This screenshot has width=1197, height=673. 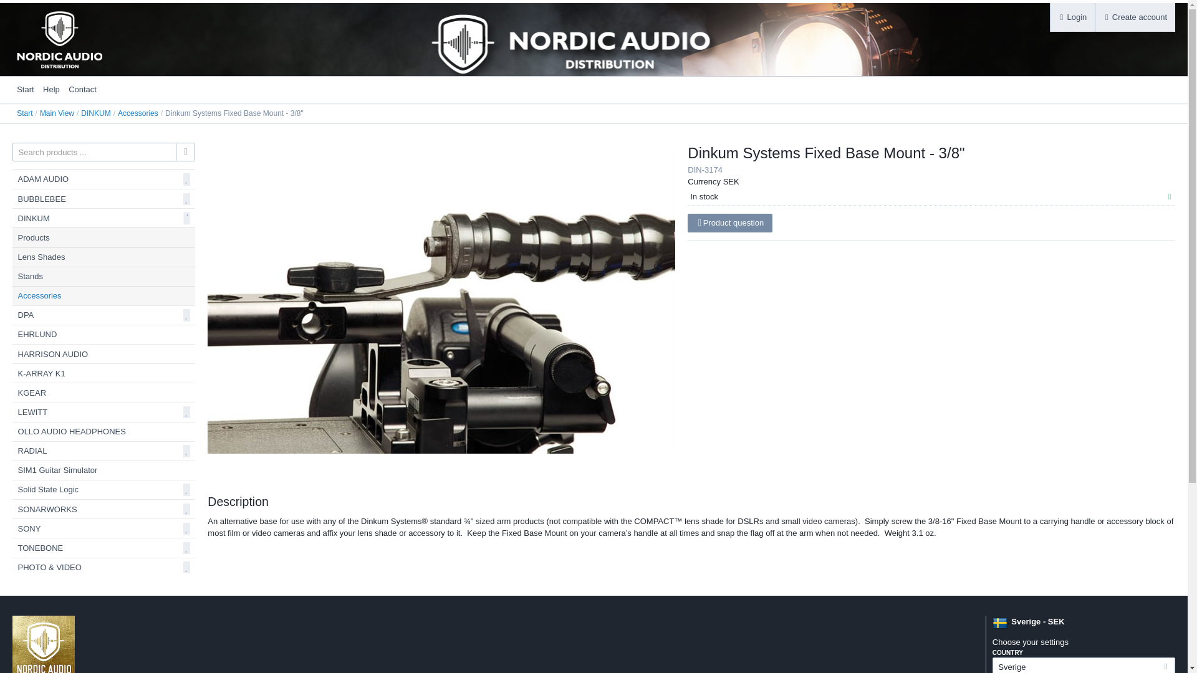 What do you see at coordinates (95, 113) in the screenshot?
I see `DINKUM` at bounding box center [95, 113].